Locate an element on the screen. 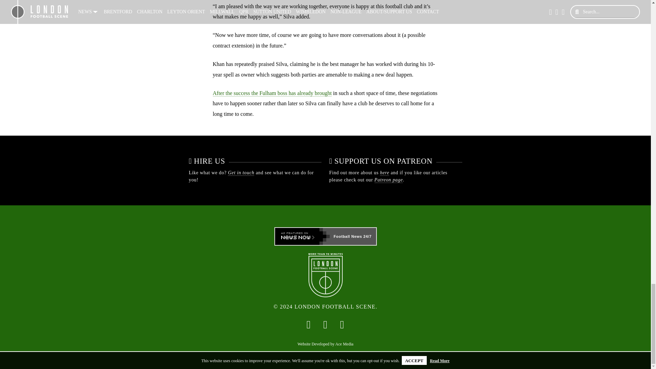  Click here for more Football news from NewsNow is located at coordinates (325, 236).